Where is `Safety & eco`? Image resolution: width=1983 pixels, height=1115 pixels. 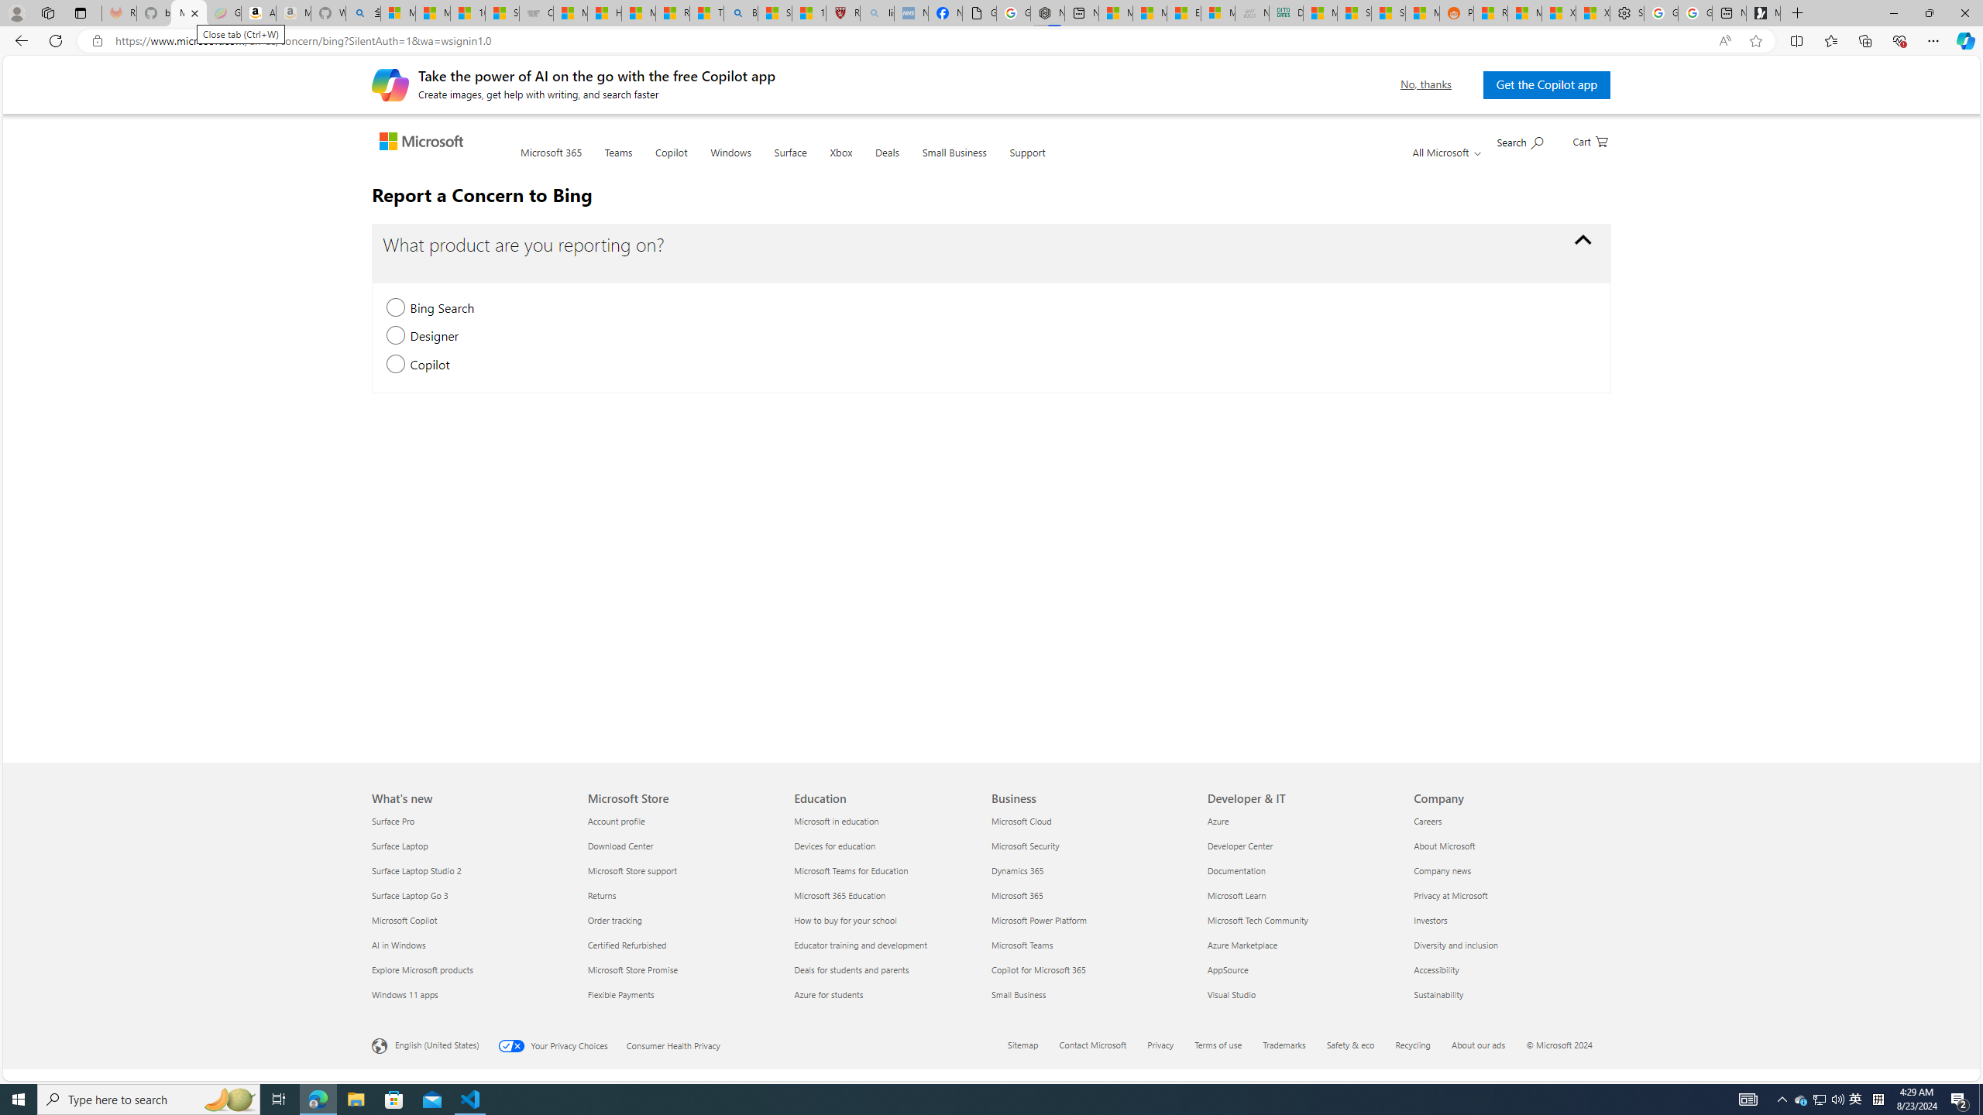
Safety & eco is located at coordinates (1360, 1046).